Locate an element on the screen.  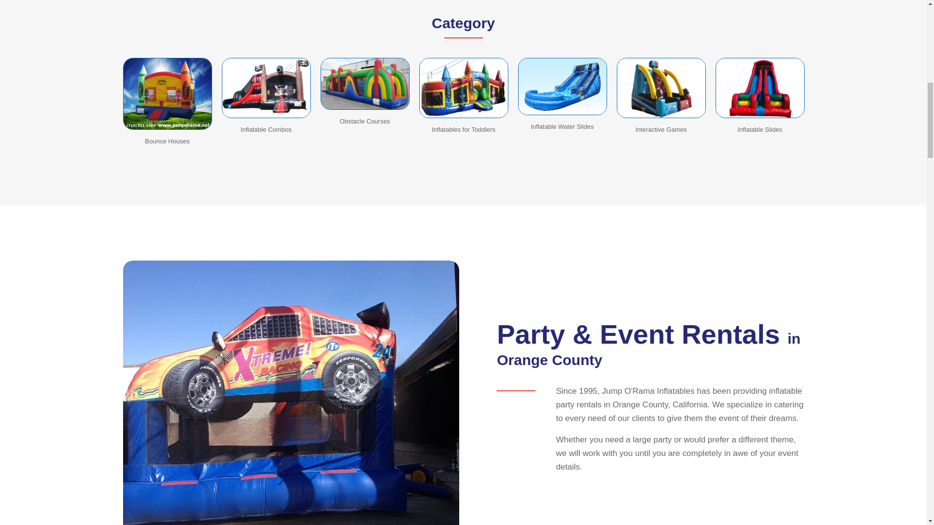
bounce house is located at coordinates (167, 93).